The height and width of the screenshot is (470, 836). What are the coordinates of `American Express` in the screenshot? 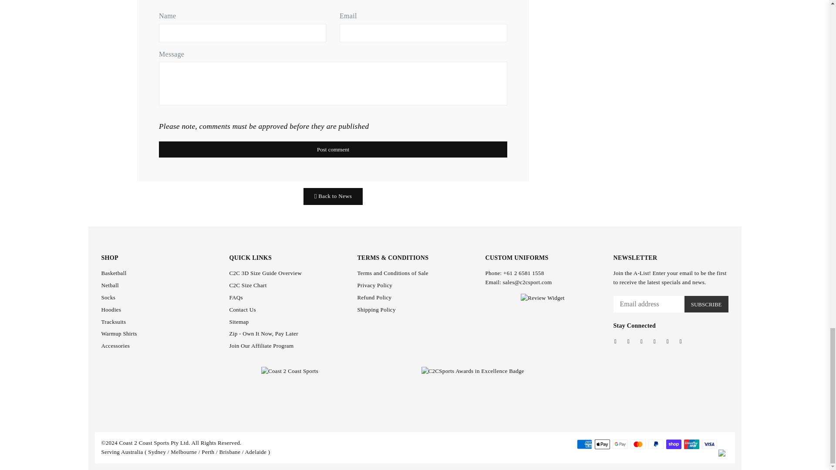 It's located at (584, 444).